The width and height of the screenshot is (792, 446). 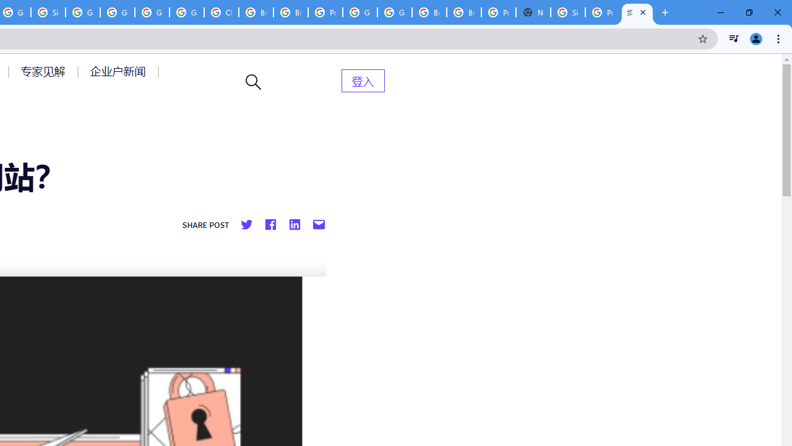 I want to click on Share on Linkedin, so click(x=294, y=225).